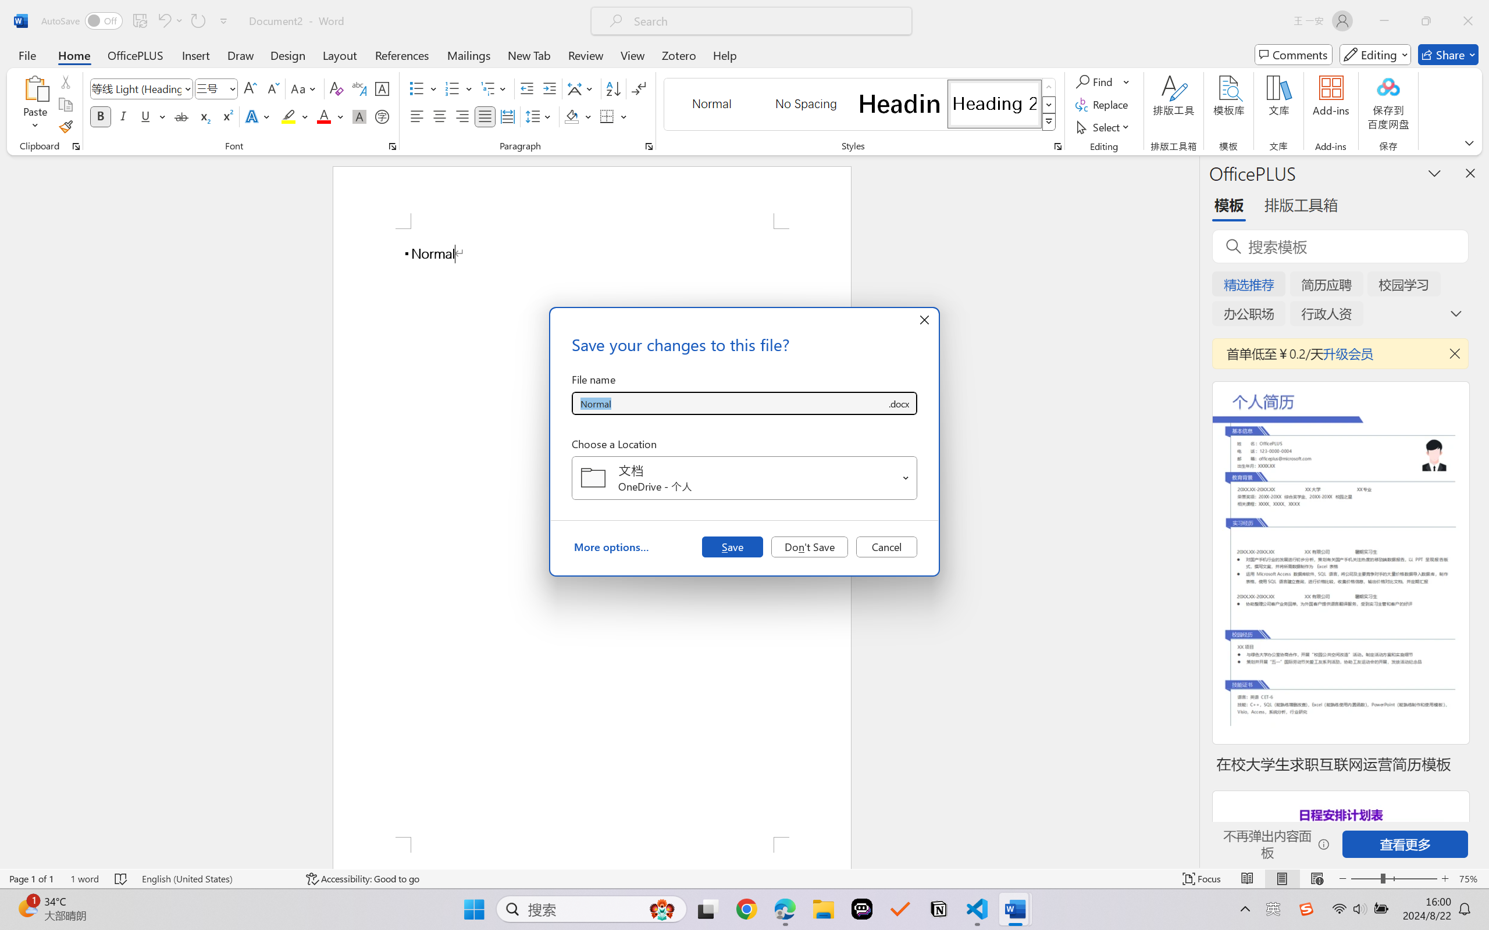 This screenshot has width=1489, height=930. I want to click on Mailings, so click(469, 55).